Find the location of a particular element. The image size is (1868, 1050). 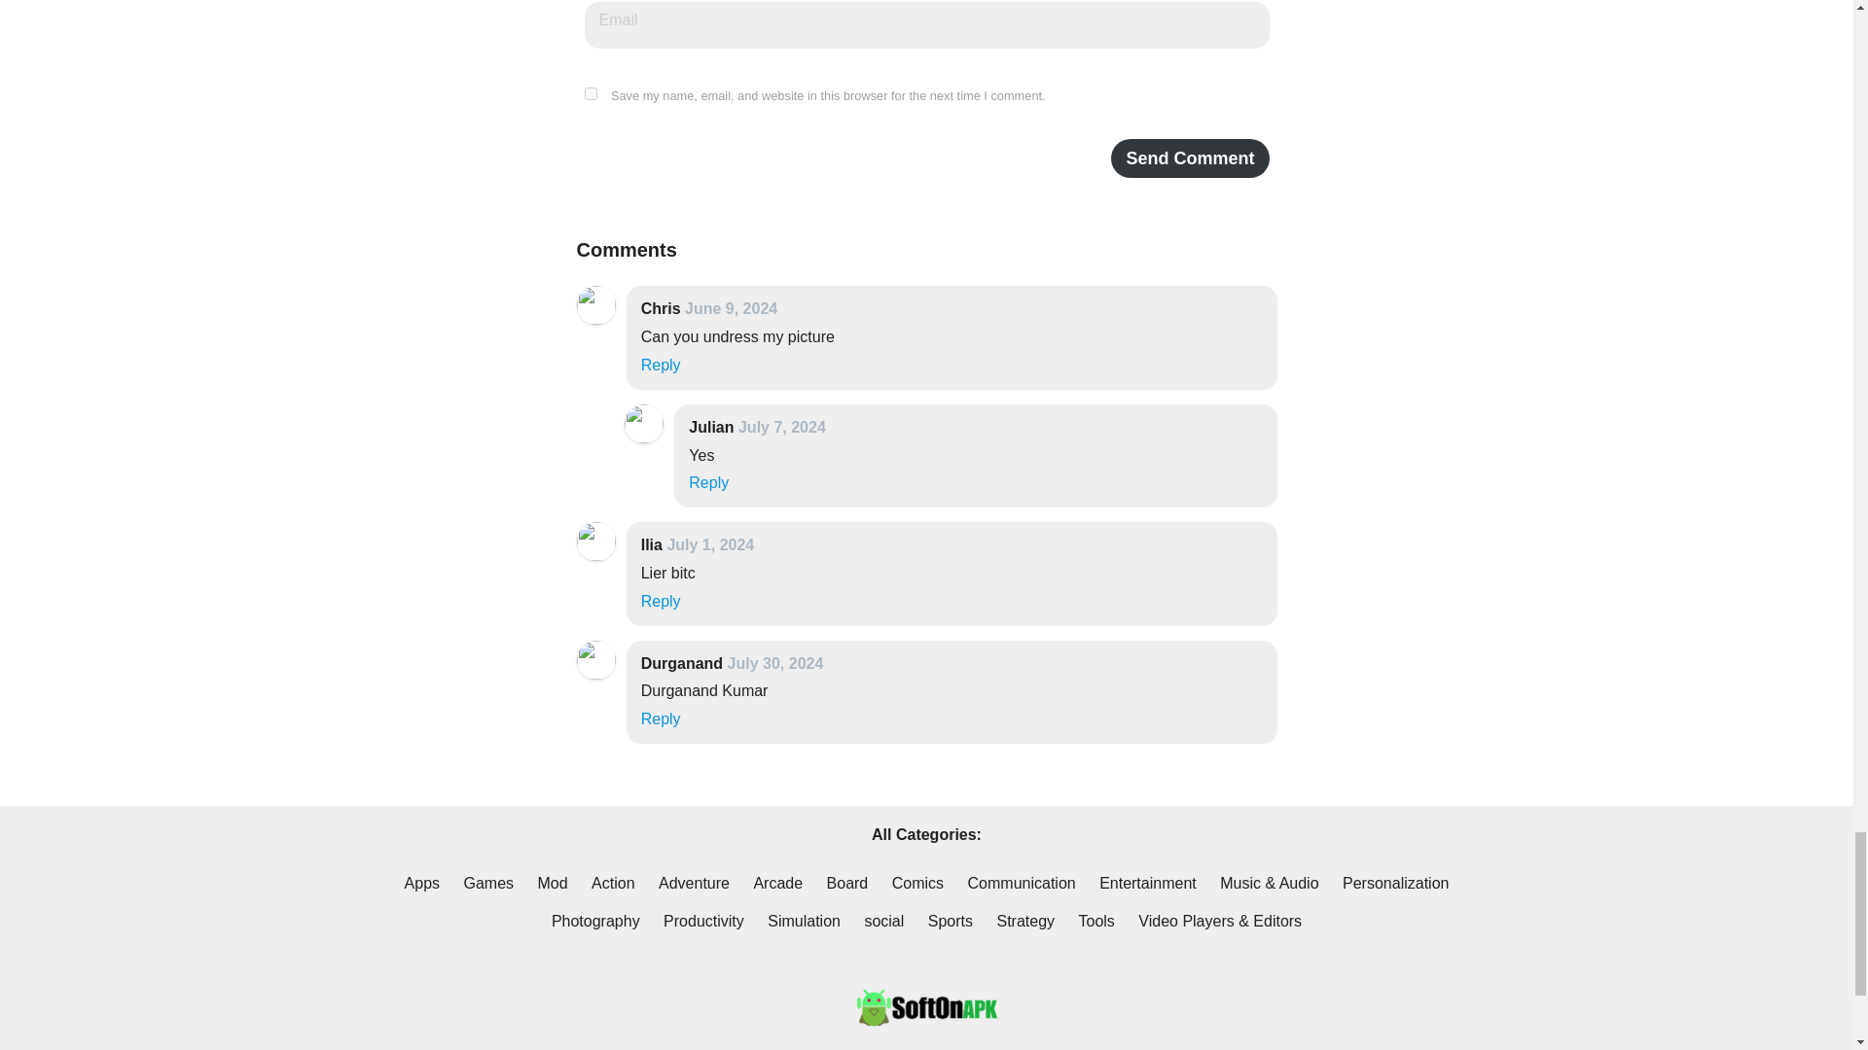

yes is located at coordinates (590, 93).